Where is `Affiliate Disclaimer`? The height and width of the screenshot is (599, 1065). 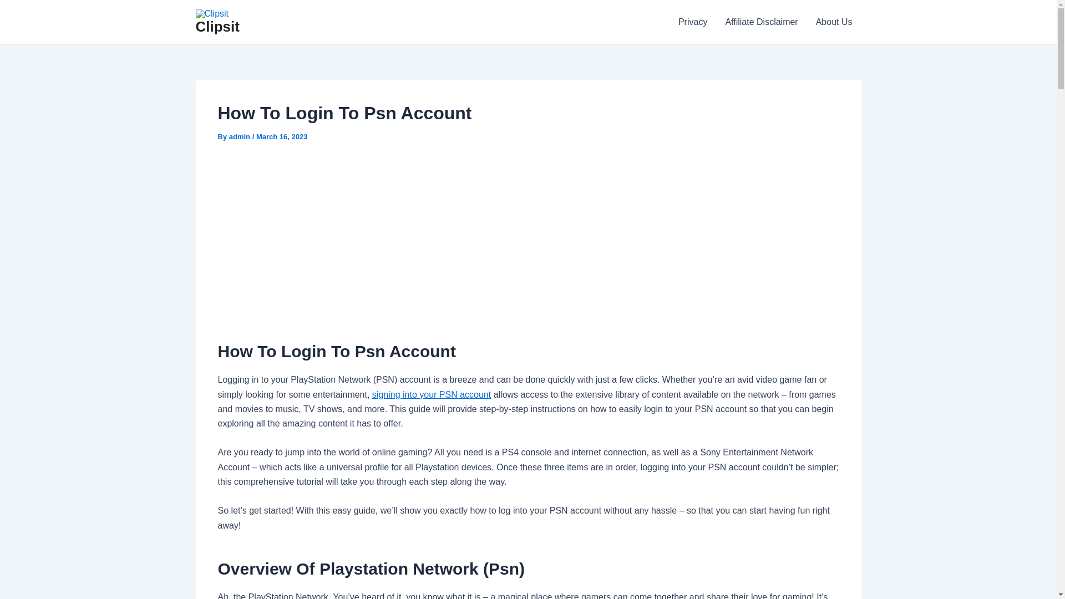 Affiliate Disclaimer is located at coordinates (761, 22).